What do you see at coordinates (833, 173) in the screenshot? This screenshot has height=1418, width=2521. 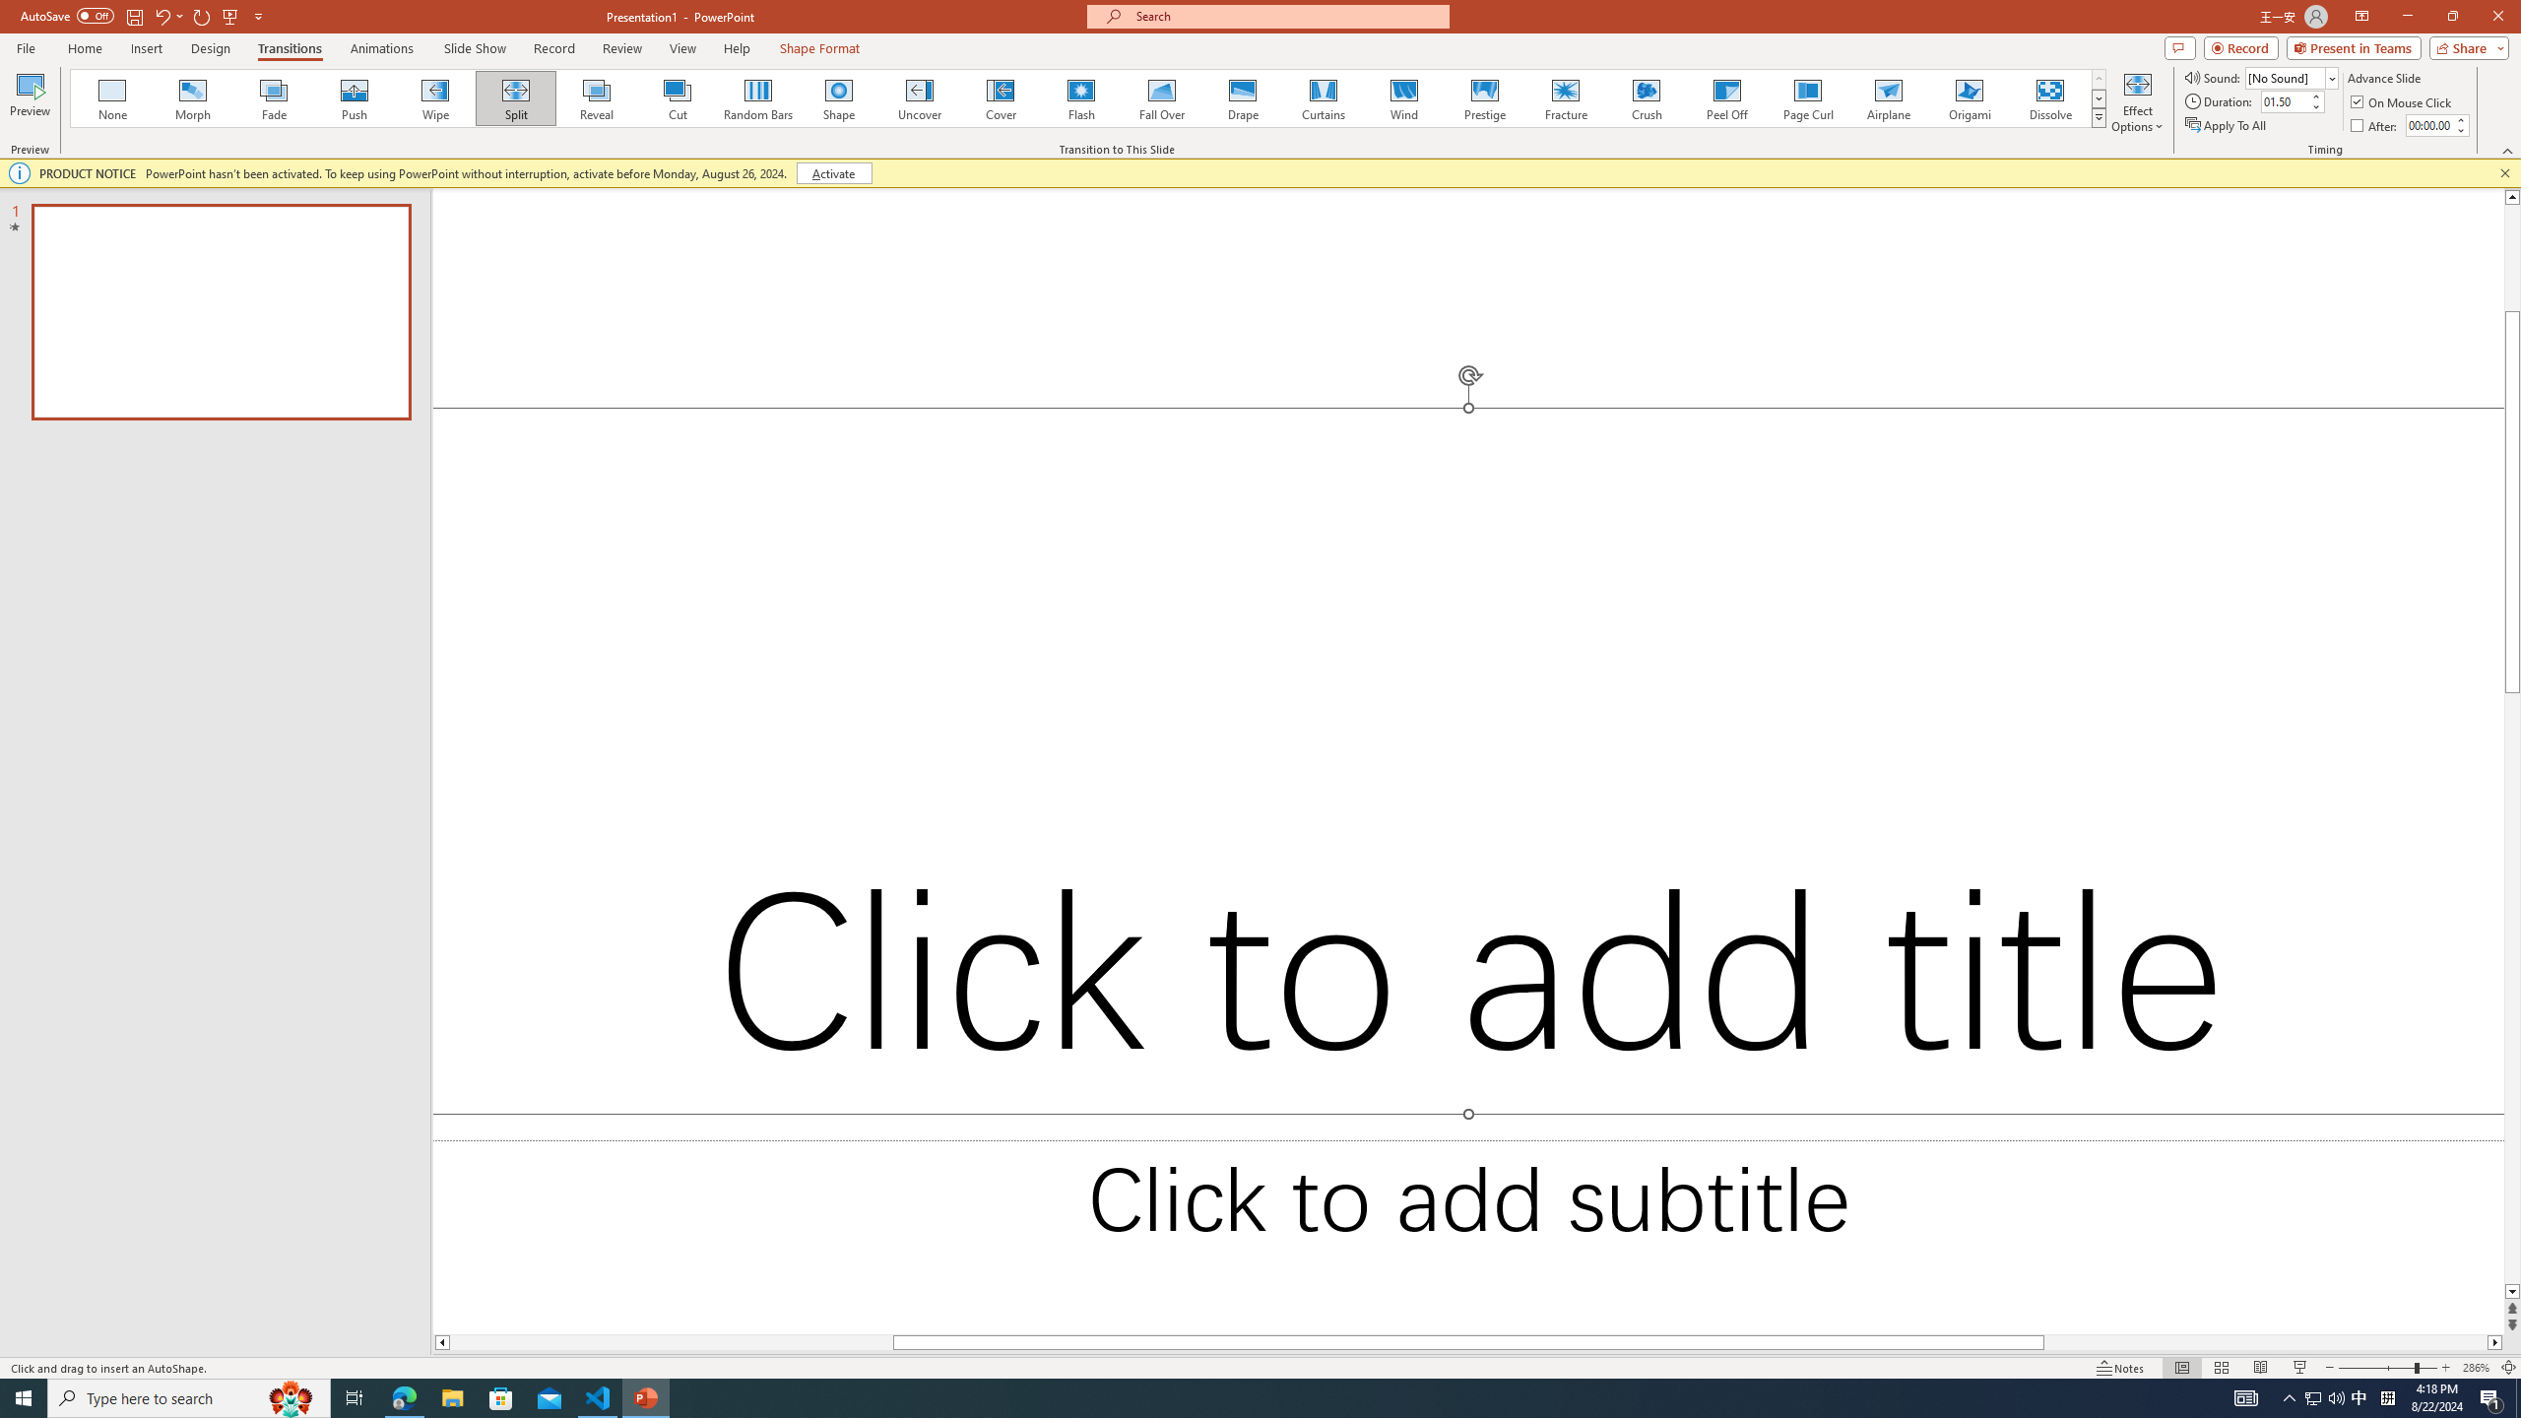 I see `Activate` at bounding box center [833, 173].